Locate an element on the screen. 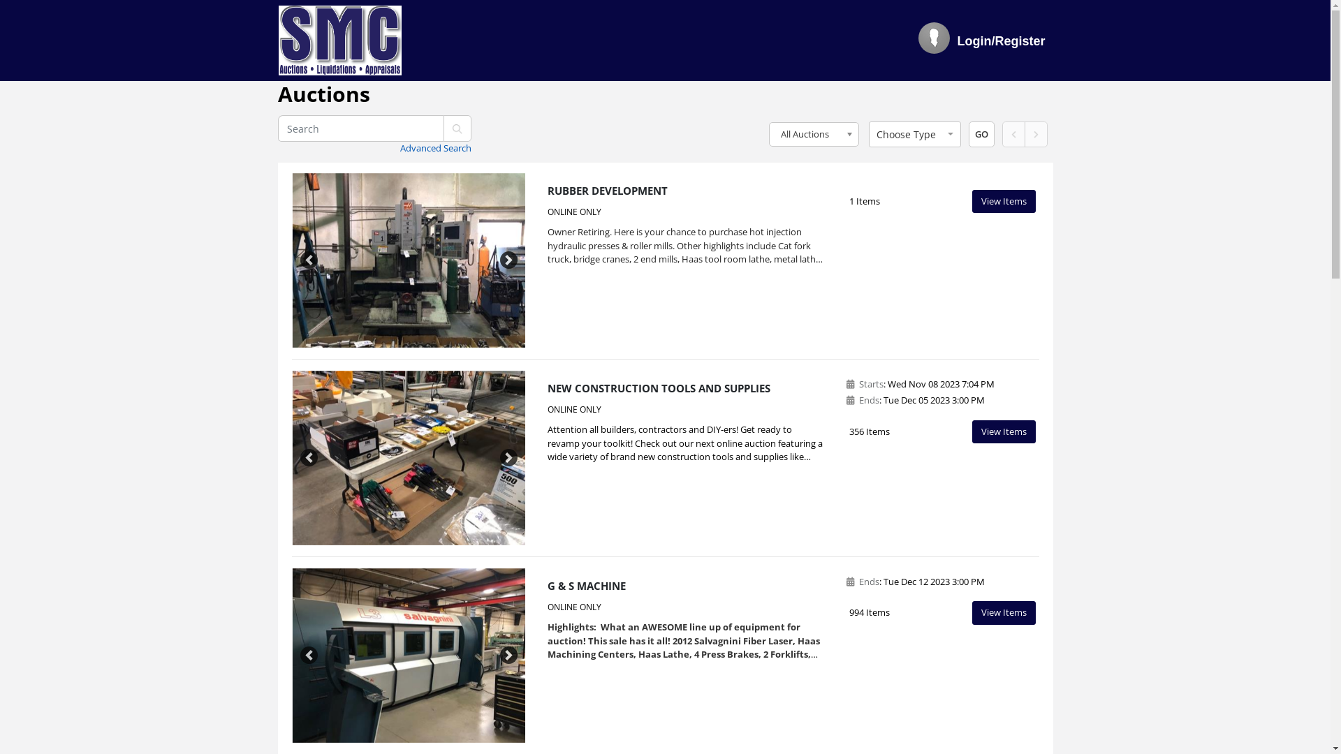 The height and width of the screenshot is (754, 1341). All Auctions is located at coordinates (814, 134).